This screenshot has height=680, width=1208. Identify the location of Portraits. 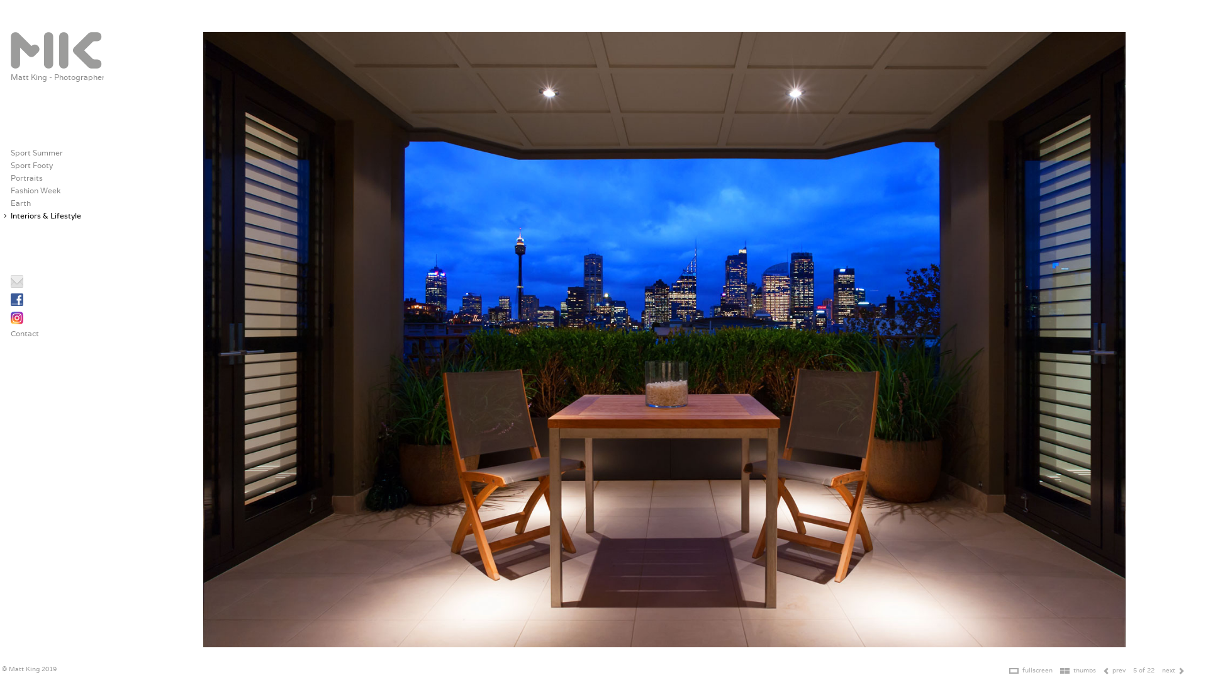
(26, 178).